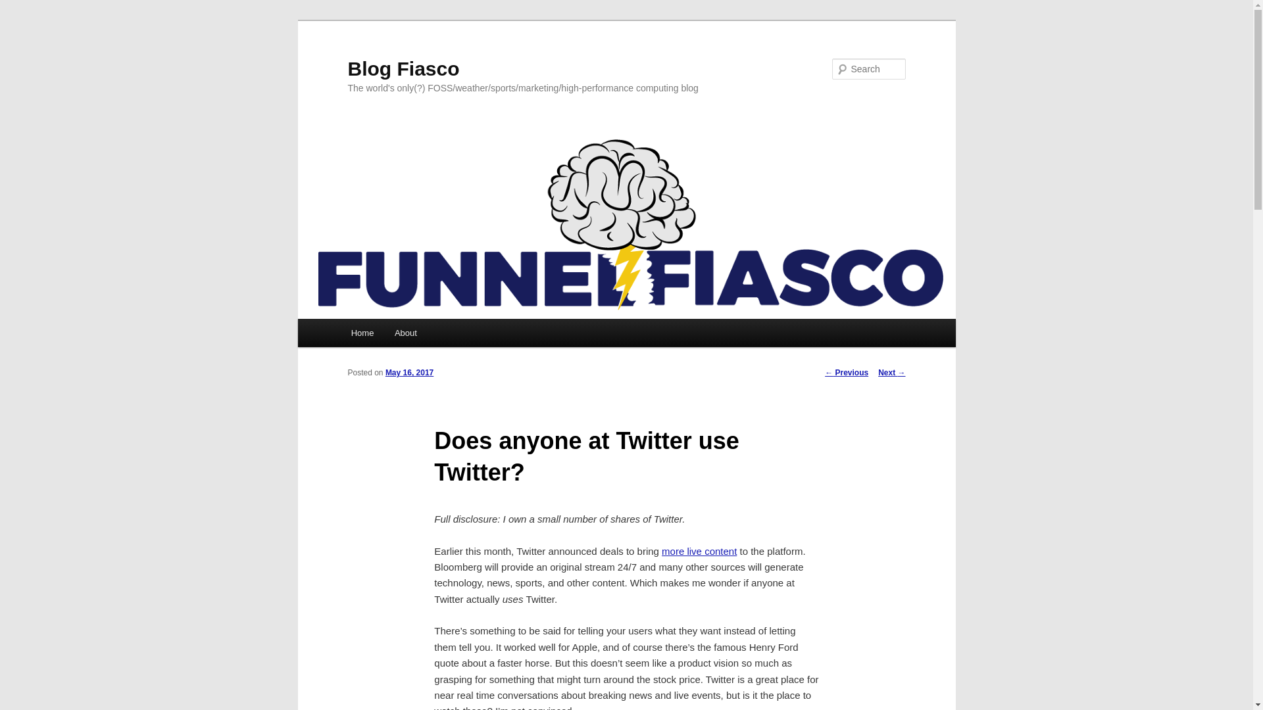 The image size is (1263, 710). I want to click on Home, so click(362, 333).